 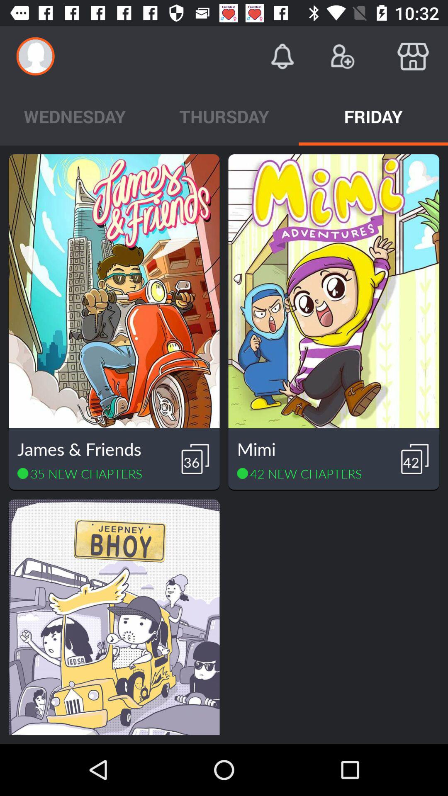 What do you see at coordinates (75, 116) in the screenshot?
I see `open wednesday  icon` at bounding box center [75, 116].